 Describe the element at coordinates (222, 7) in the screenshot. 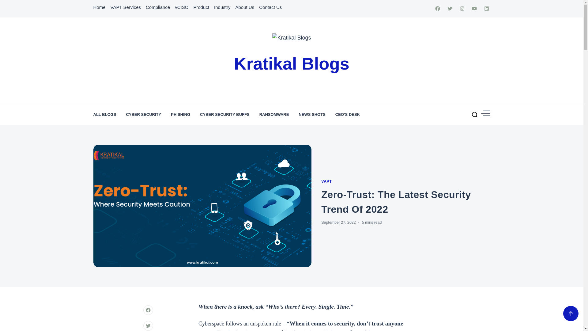

I see `Industry` at that location.